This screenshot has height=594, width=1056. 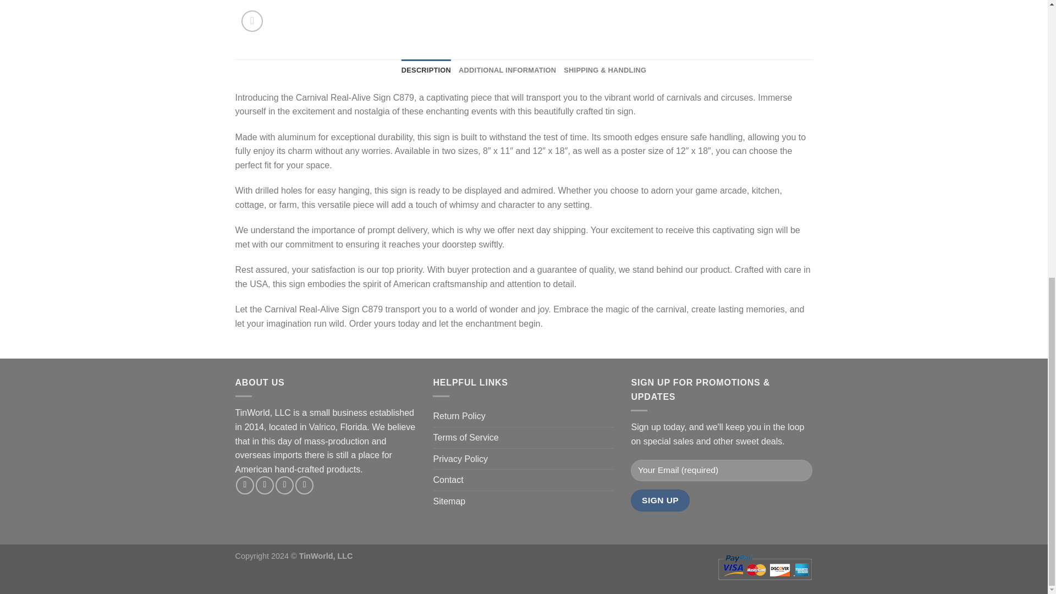 What do you see at coordinates (245, 485) in the screenshot?
I see `Follow on Facebook` at bounding box center [245, 485].